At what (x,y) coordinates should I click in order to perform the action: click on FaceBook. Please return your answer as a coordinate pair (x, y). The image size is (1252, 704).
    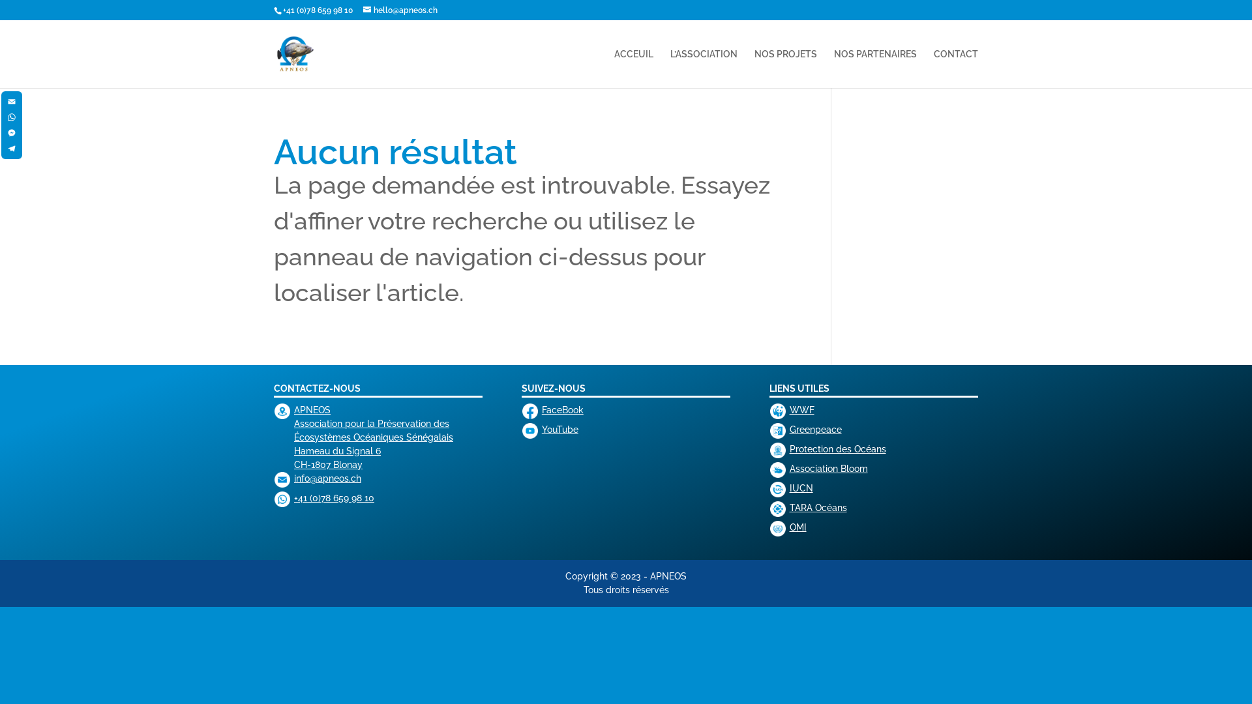
    Looking at the image, I should click on (563, 410).